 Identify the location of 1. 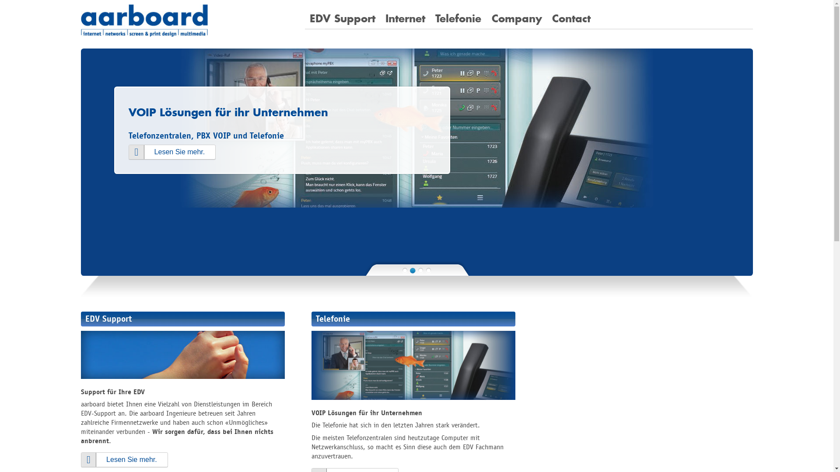
(405, 271).